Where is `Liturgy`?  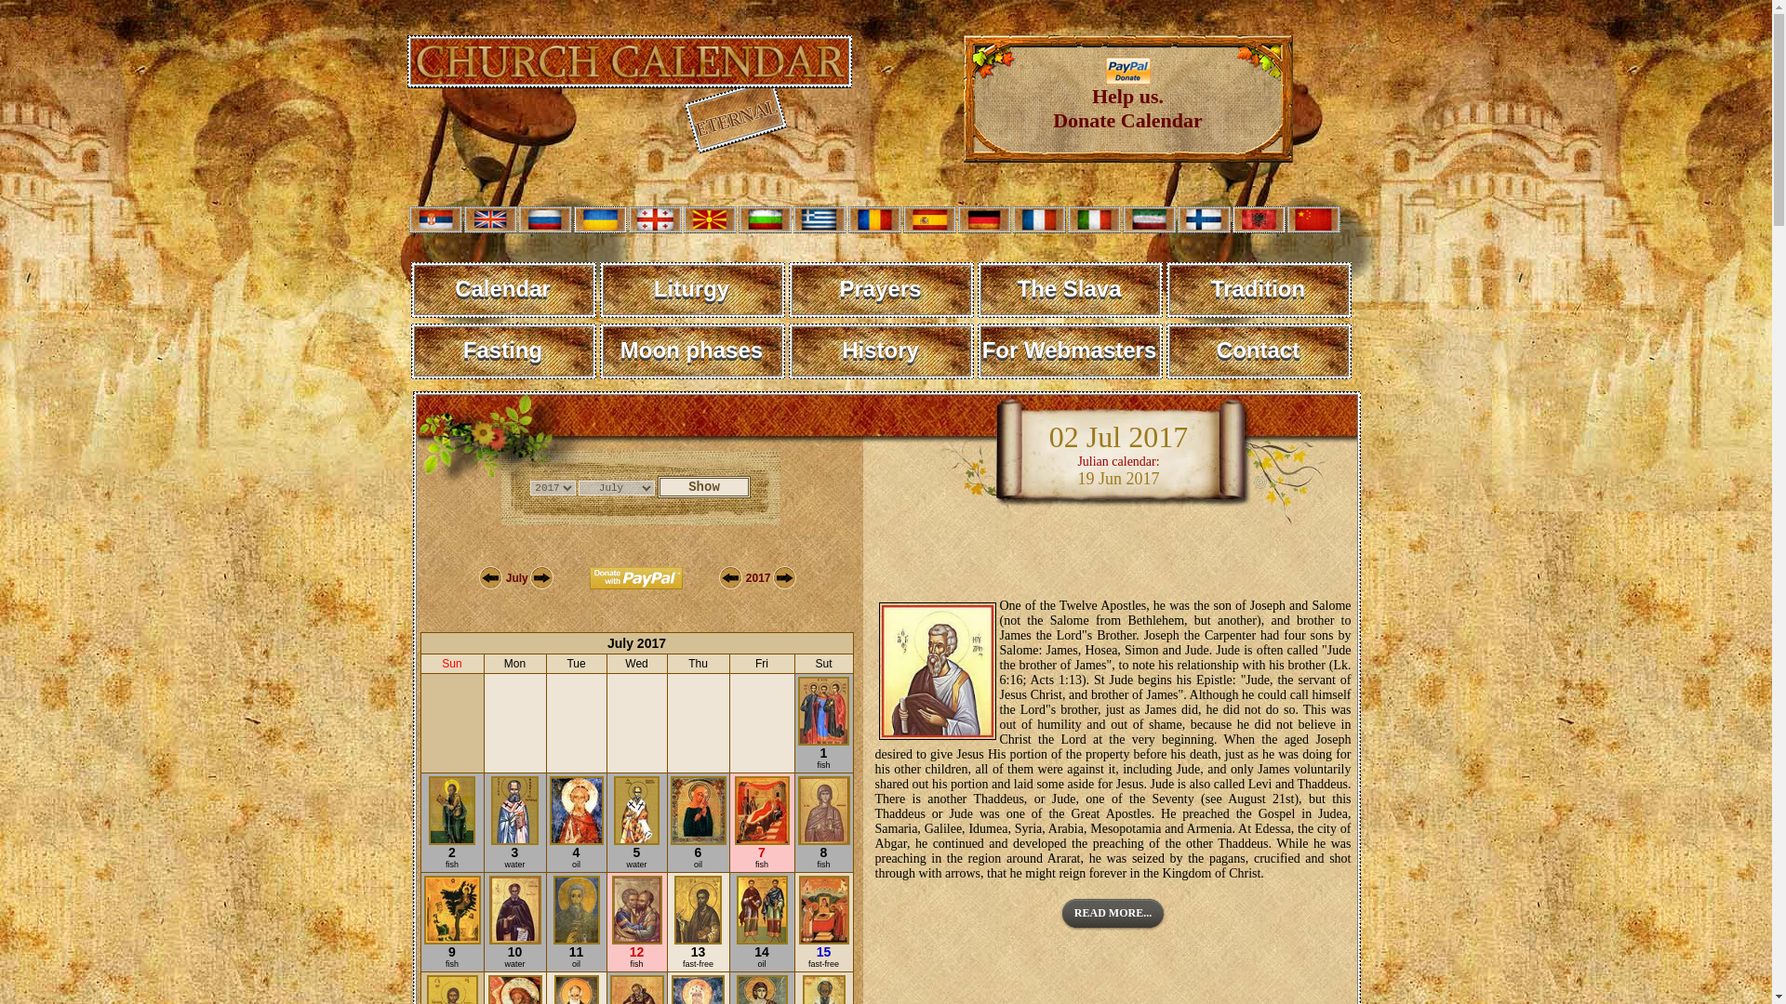
Liturgy is located at coordinates (690, 351).